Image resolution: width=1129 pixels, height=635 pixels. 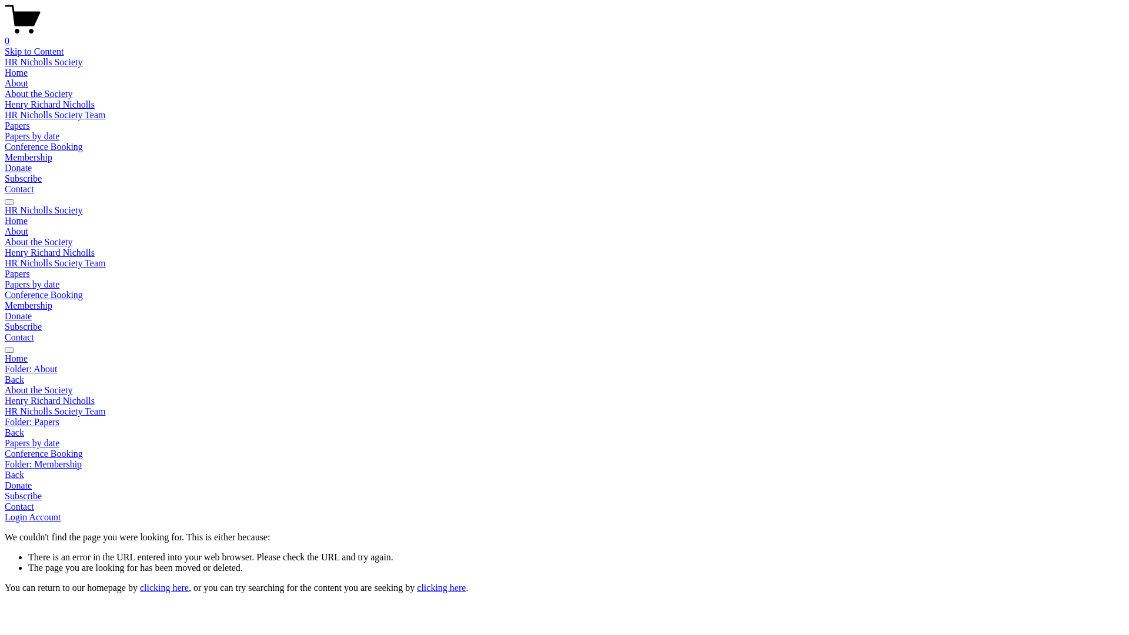 What do you see at coordinates (19, 337) in the screenshot?
I see `Contact` at bounding box center [19, 337].